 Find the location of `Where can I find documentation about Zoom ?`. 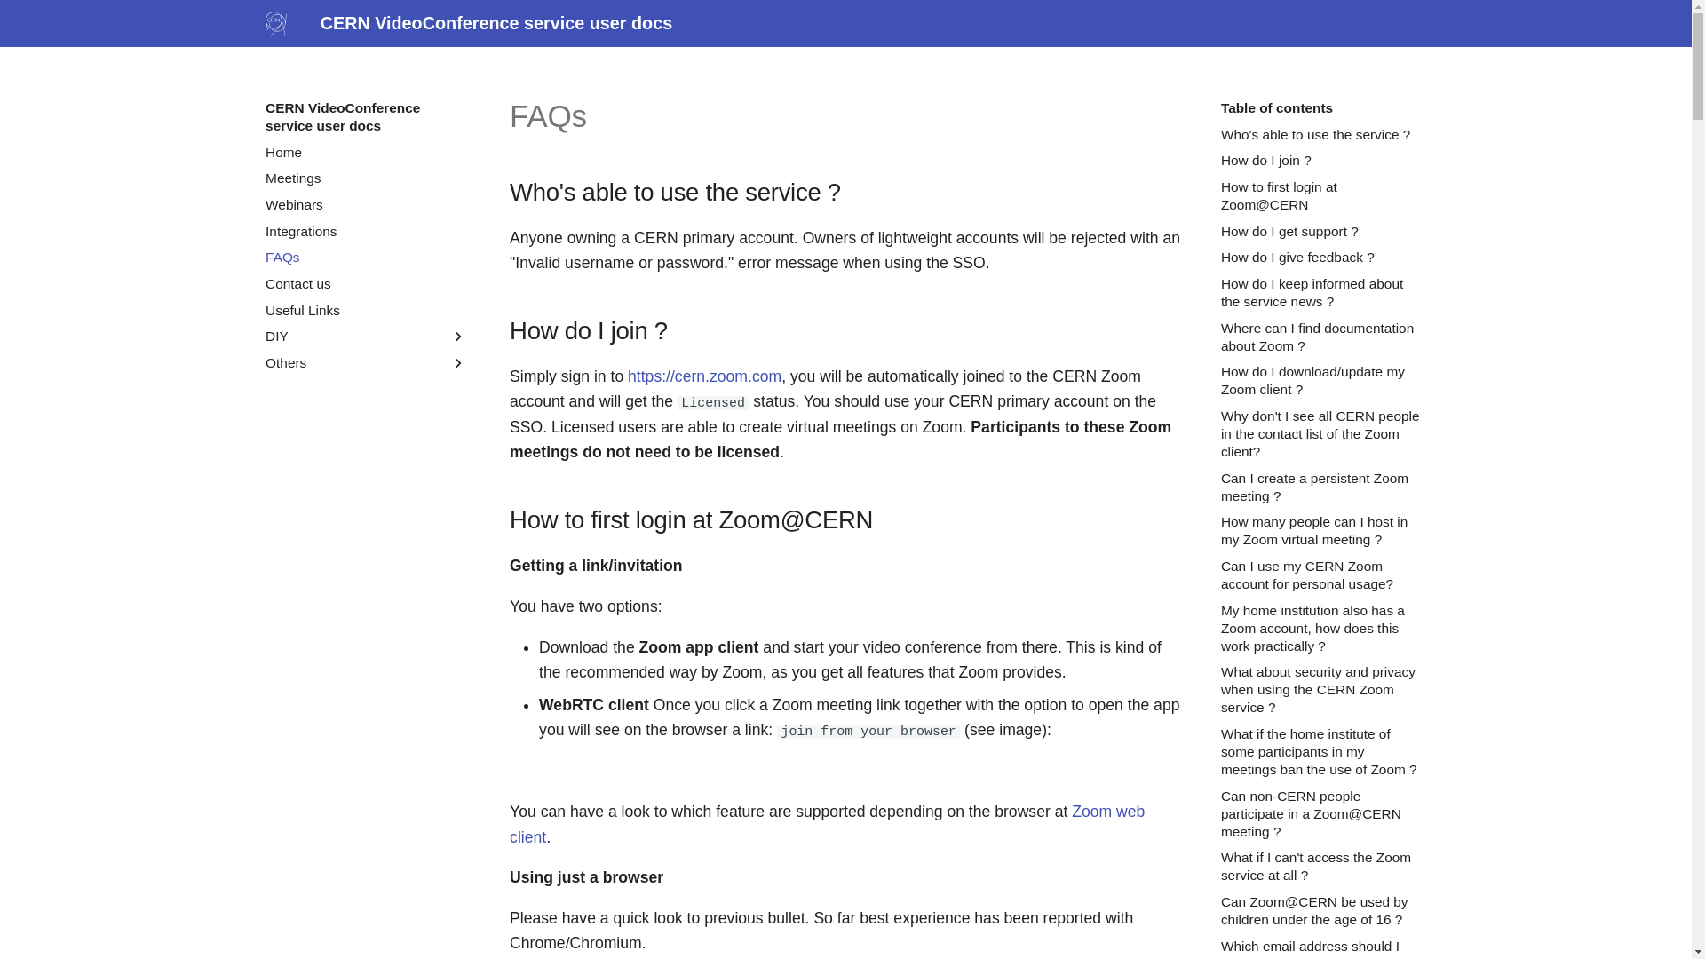

Where can I find documentation about Zoom ? is located at coordinates (1321, 337).